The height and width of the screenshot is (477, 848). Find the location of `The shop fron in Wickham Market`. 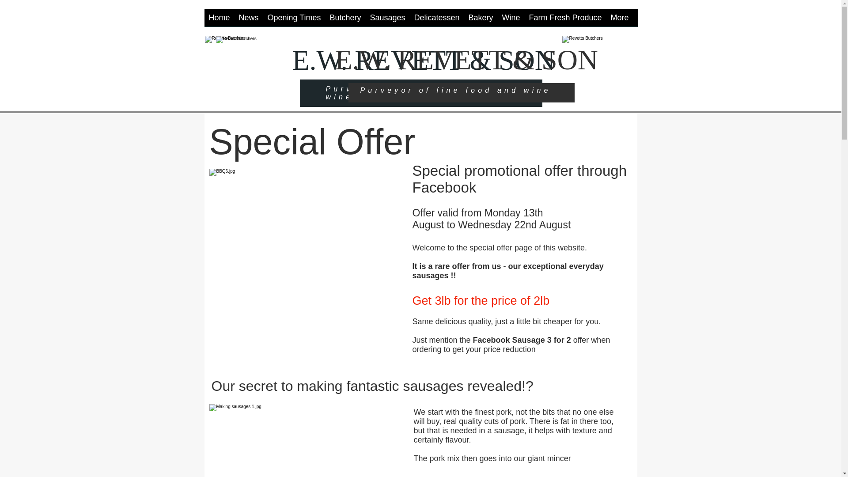

The shop fron in Wickham Market is located at coordinates (242, 61).